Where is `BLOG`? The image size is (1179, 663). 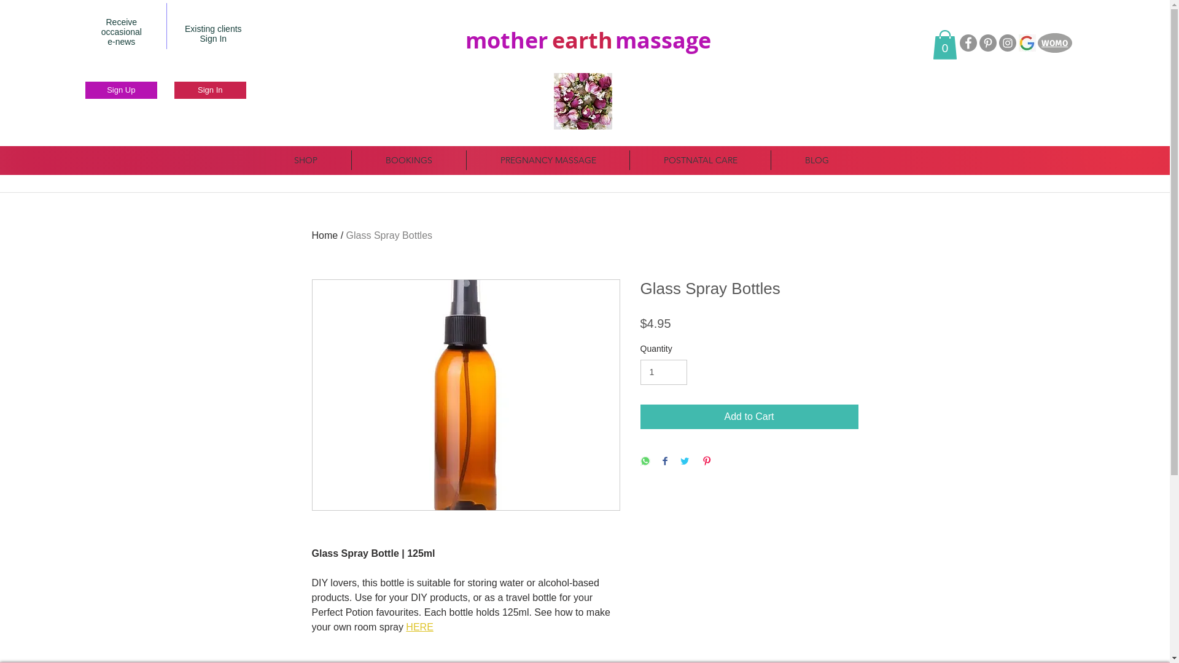 BLOG is located at coordinates (817, 160).